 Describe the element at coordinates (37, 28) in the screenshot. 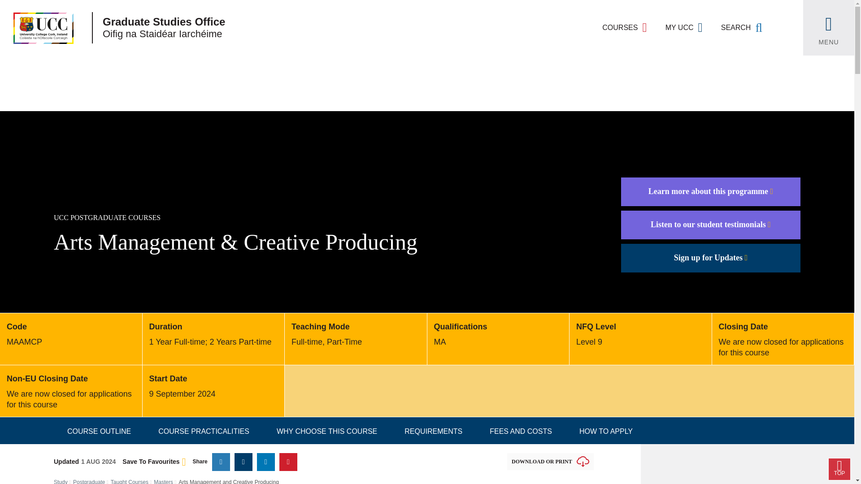

I see `UCC University College Cork` at that location.